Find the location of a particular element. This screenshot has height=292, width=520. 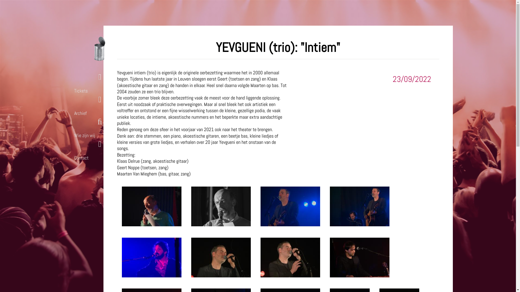

YEVGUENI (trio): "Intiem"  is located at coordinates (221, 276).